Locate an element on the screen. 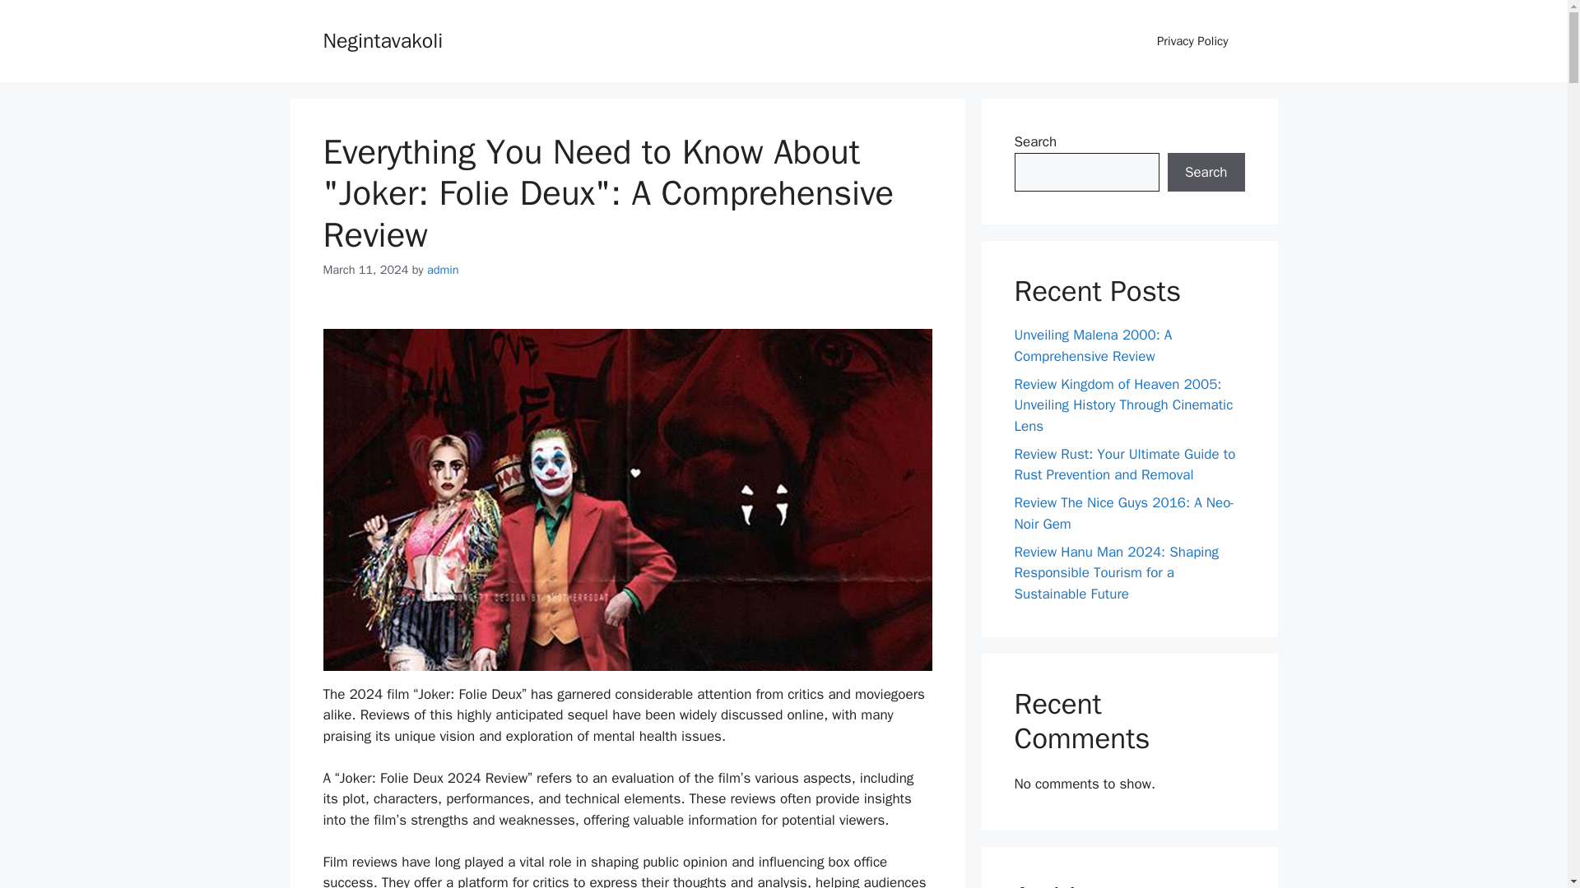 The height and width of the screenshot is (888, 1580). View all posts by admin is located at coordinates (443, 269).